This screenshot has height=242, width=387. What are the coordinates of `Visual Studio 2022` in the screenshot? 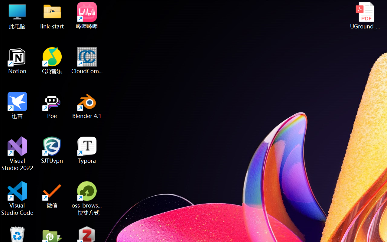 It's located at (18, 154).